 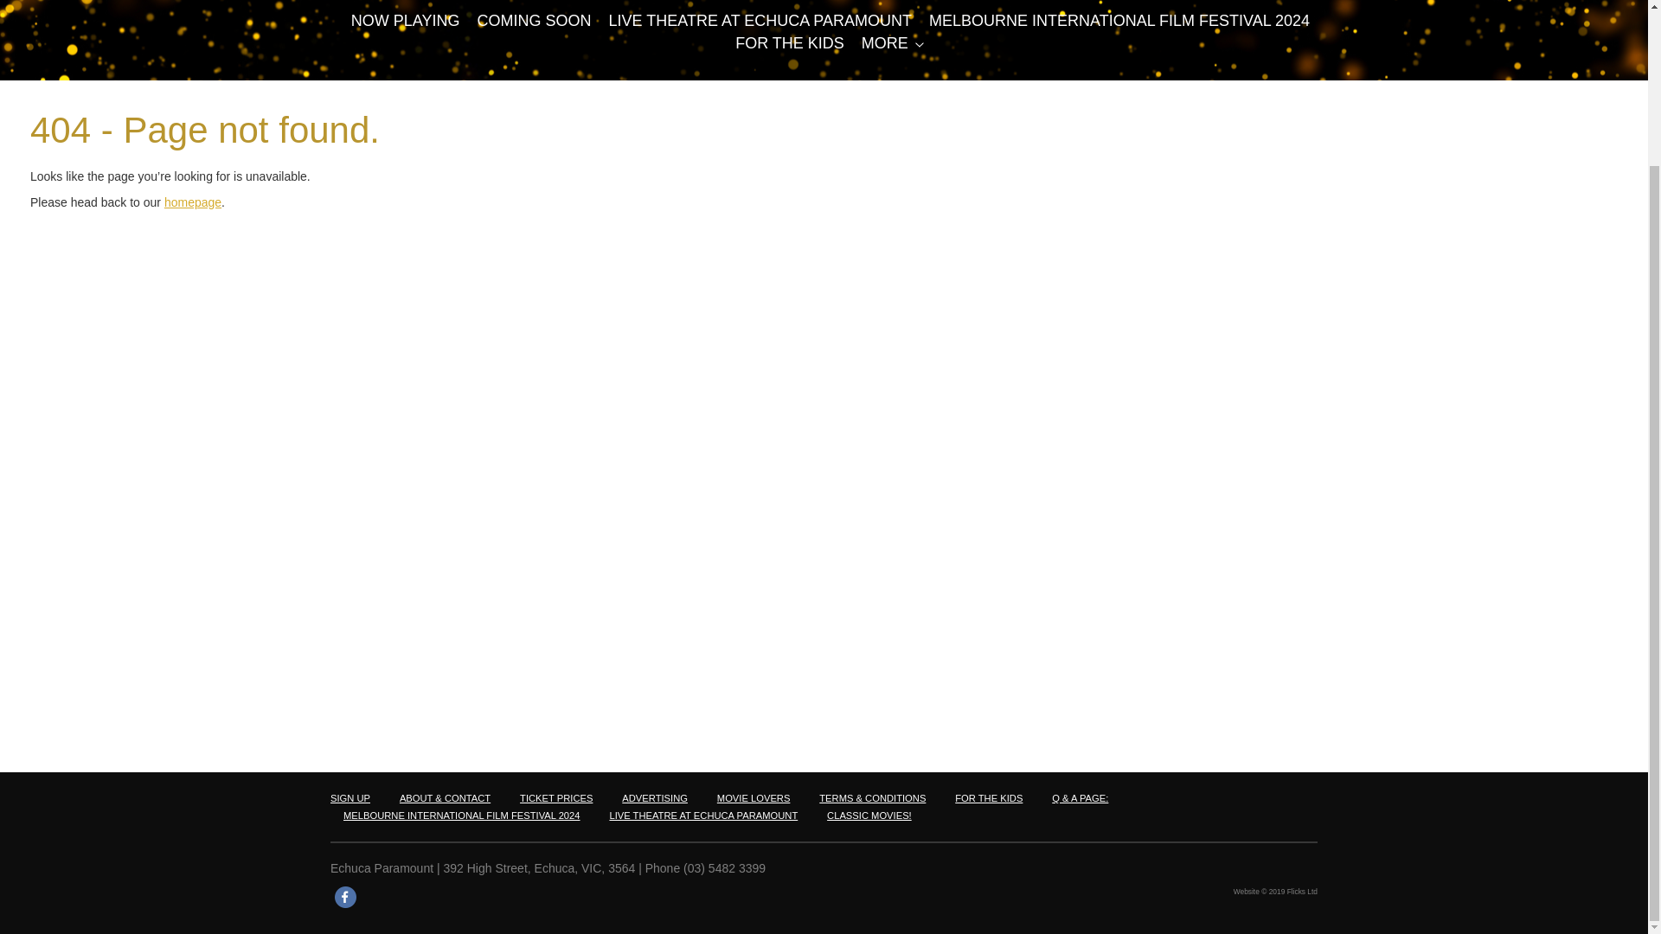 What do you see at coordinates (760, 21) in the screenshot?
I see `LIVE THEATRE AT ECHUCA PARAMOUNT` at bounding box center [760, 21].